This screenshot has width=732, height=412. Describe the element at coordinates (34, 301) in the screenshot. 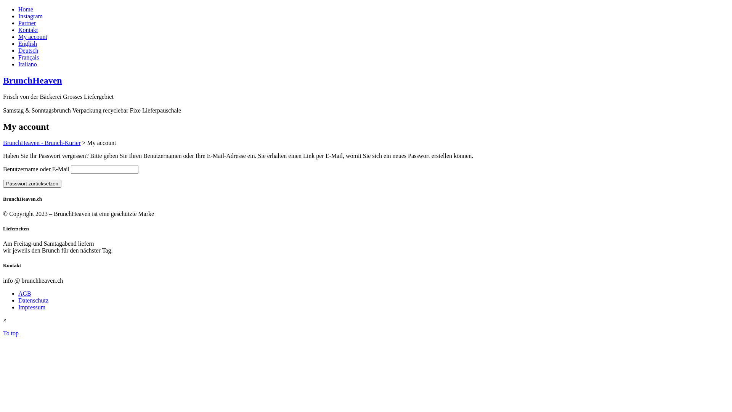

I see `Datenschutz` at that location.